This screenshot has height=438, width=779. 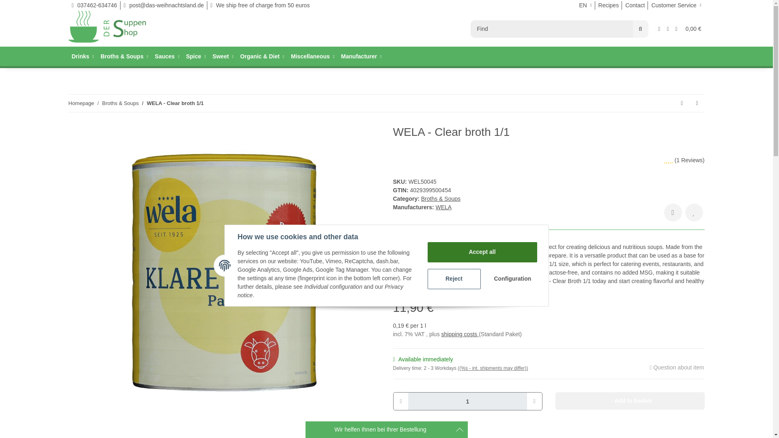 What do you see at coordinates (82, 56) in the screenshot?
I see `Drinks` at bounding box center [82, 56].